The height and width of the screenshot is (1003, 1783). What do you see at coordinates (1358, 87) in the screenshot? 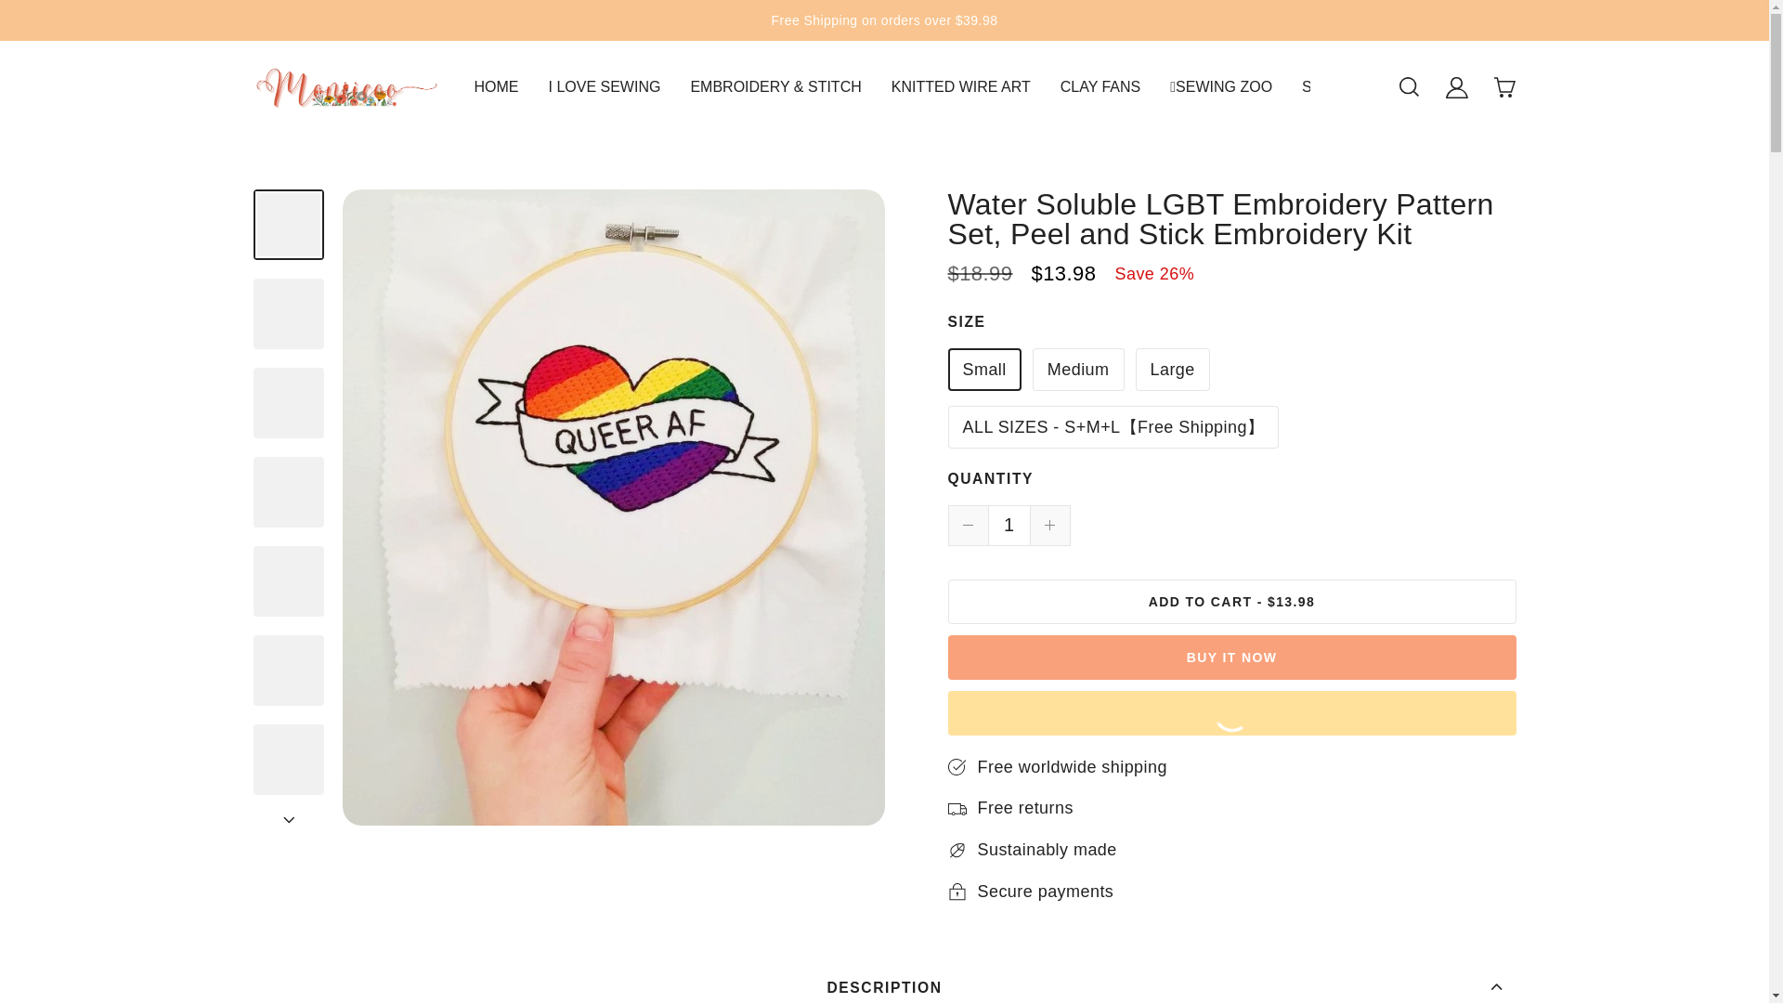
I see `SEWING TOOLS` at bounding box center [1358, 87].